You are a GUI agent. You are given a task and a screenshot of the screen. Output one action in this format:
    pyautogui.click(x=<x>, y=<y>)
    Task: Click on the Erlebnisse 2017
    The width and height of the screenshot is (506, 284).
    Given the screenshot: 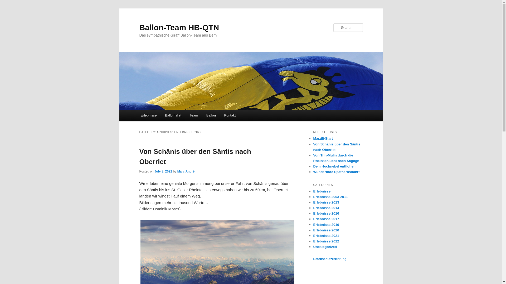 What is the action you would take?
    pyautogui.click(x=326, y=219)
    